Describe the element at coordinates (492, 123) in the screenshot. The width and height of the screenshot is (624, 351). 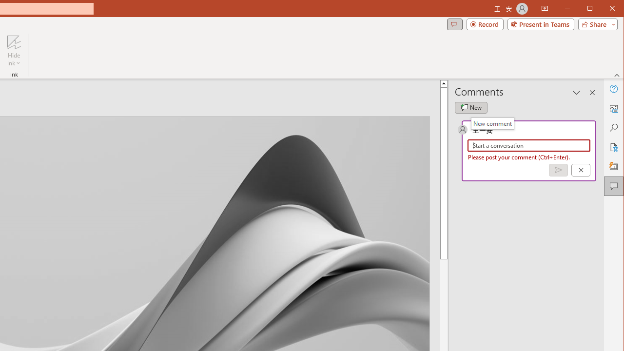
I see `New comment` at that location.